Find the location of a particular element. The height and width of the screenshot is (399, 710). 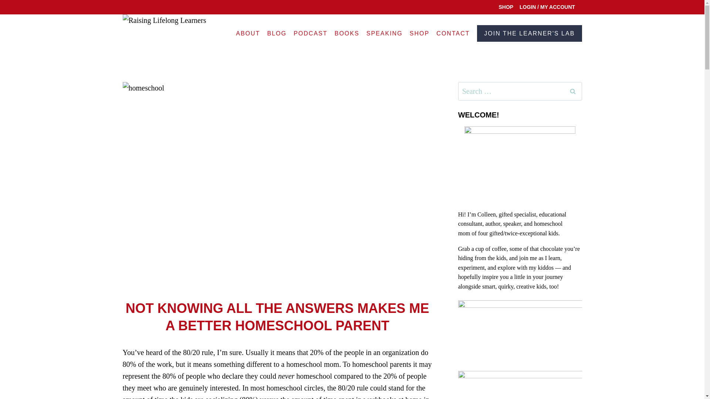

JOIN THE LEARNER'S LAB is located at coordinates (529, 33).